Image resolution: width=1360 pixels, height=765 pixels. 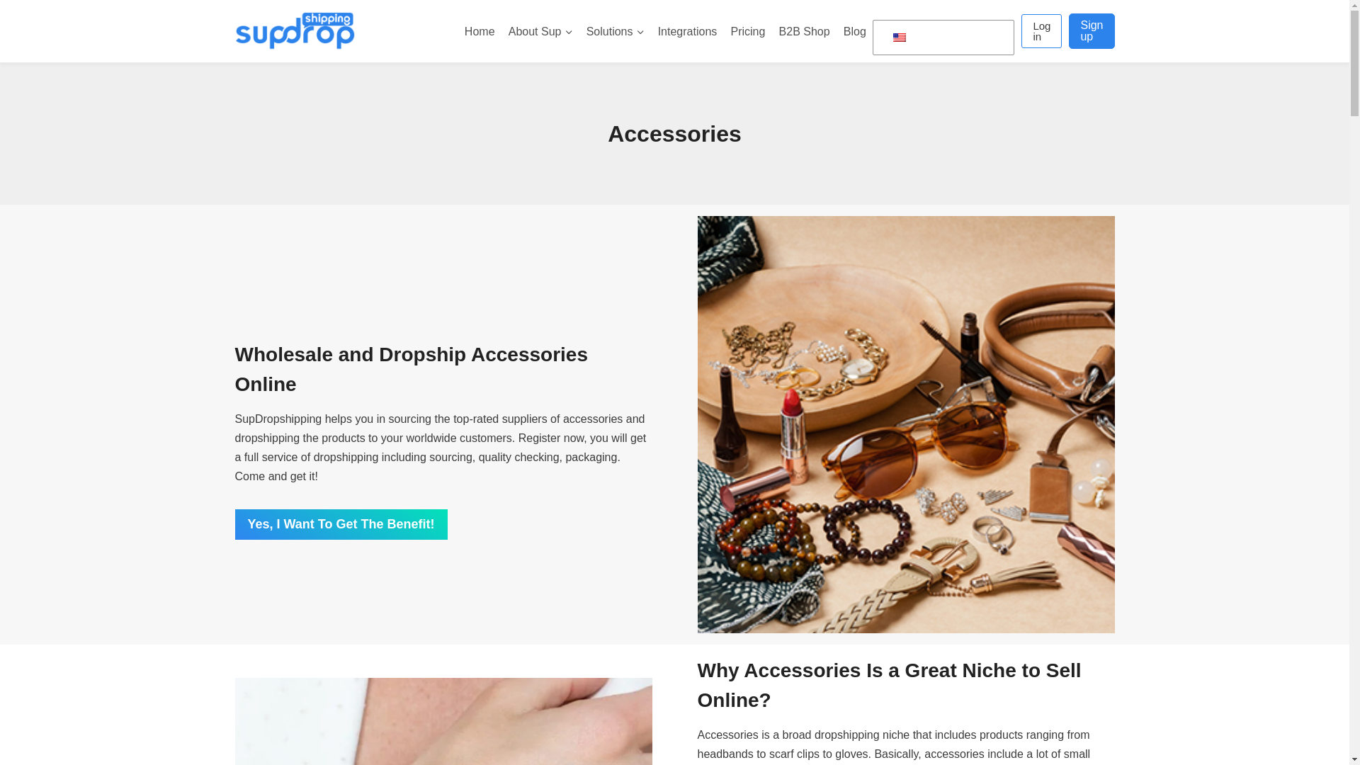 I want to click on English, so click(x=900, y=38).